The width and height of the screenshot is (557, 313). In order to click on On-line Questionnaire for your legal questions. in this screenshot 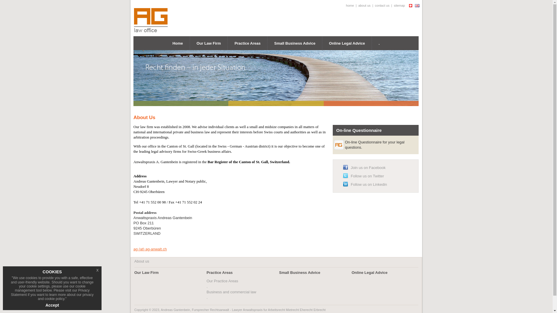, I will do `click(375, 145)`.